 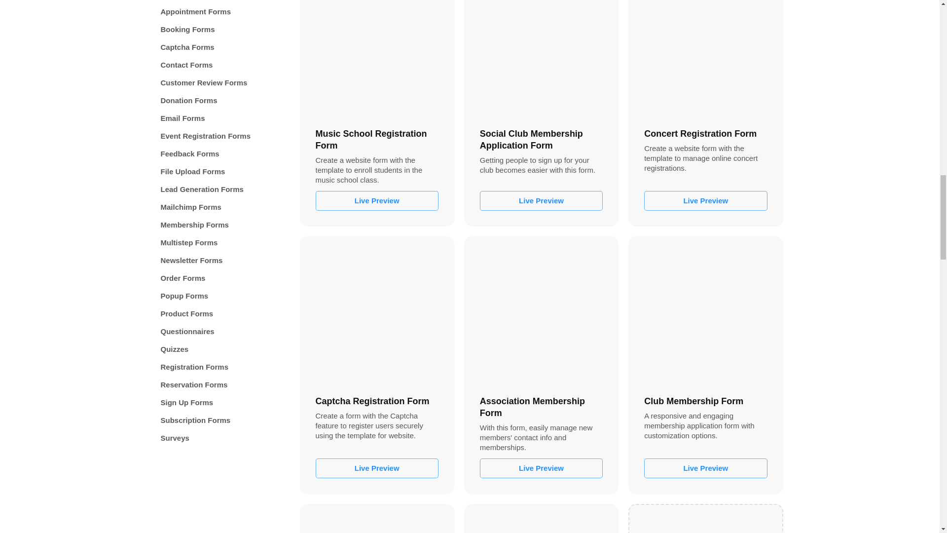 I want to click on Music School Registration Form, so click(x=377, y=59).